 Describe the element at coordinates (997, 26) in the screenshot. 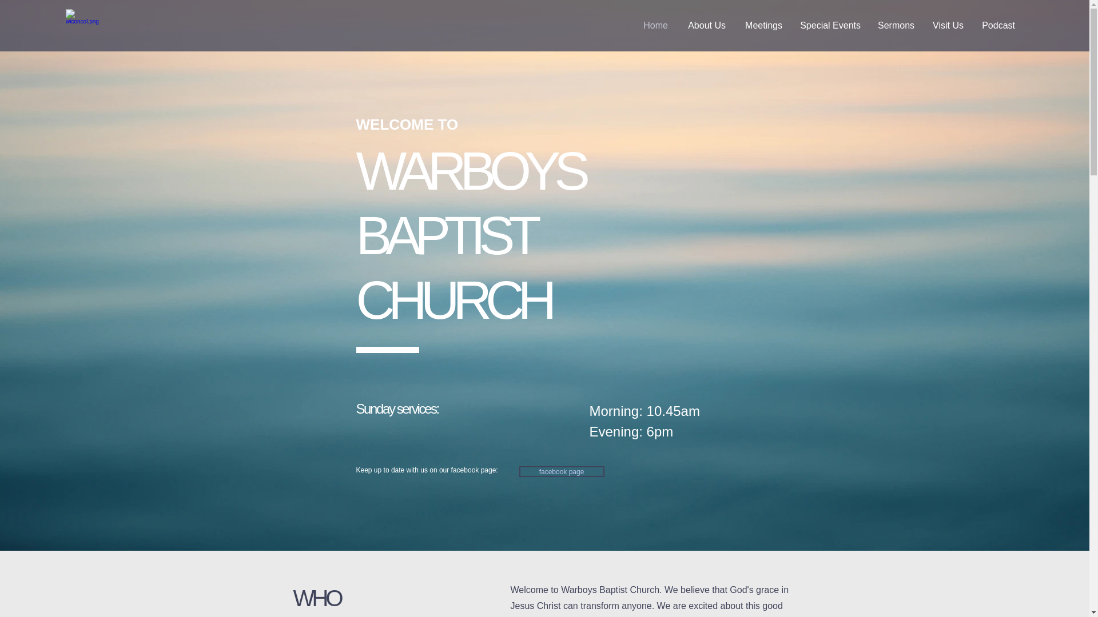

I see `Podcast` at that location.